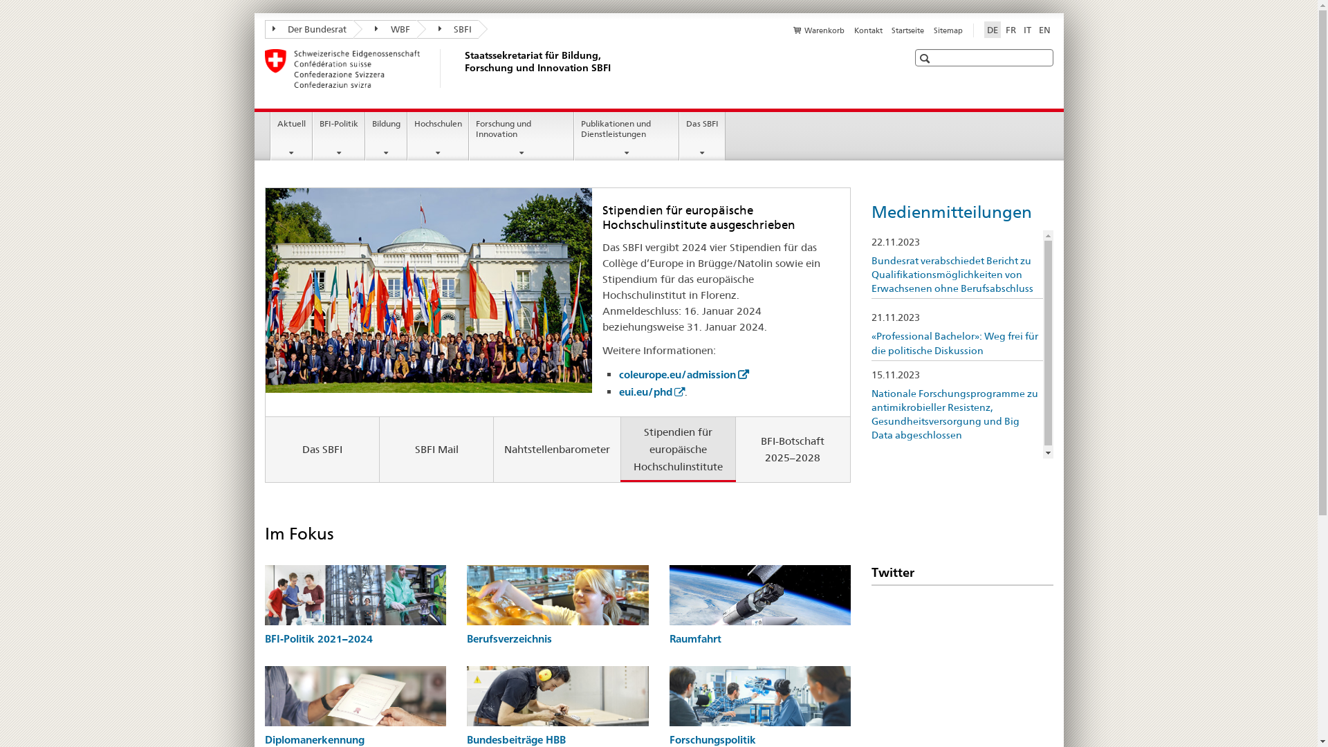 The height and width of the screenshot is (747, 1328). What do you see at coordinates (386, 136) in the screenshot?
I see `Bildung` at bounding box center [386, 136].